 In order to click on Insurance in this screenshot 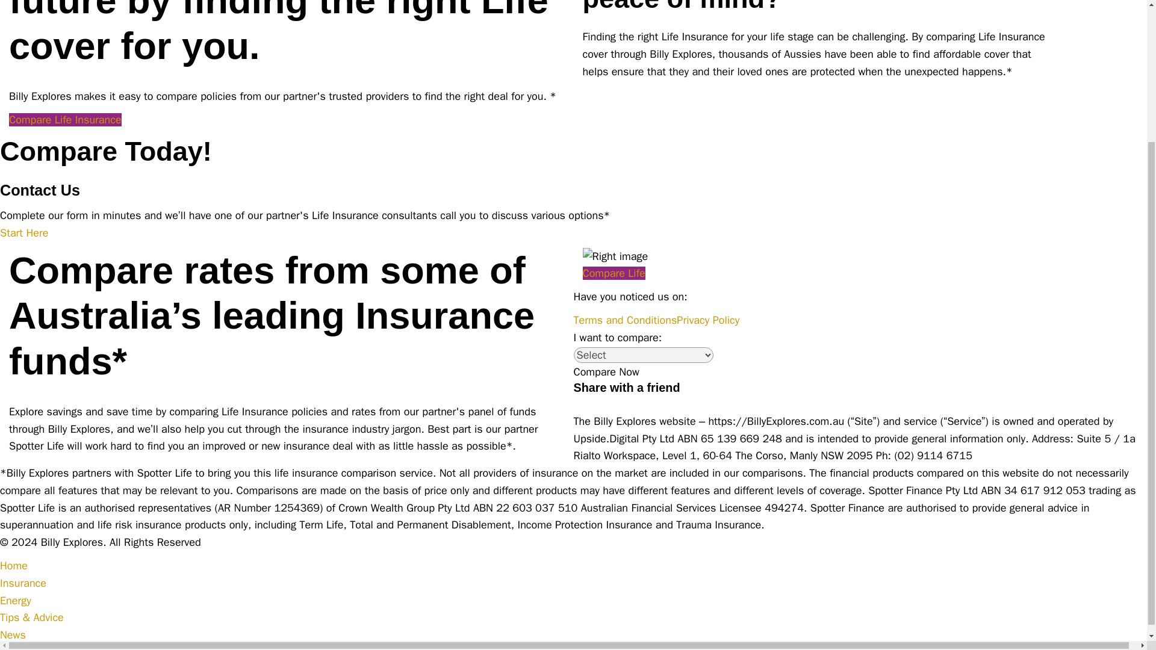, I will do `click(23, 583)`.